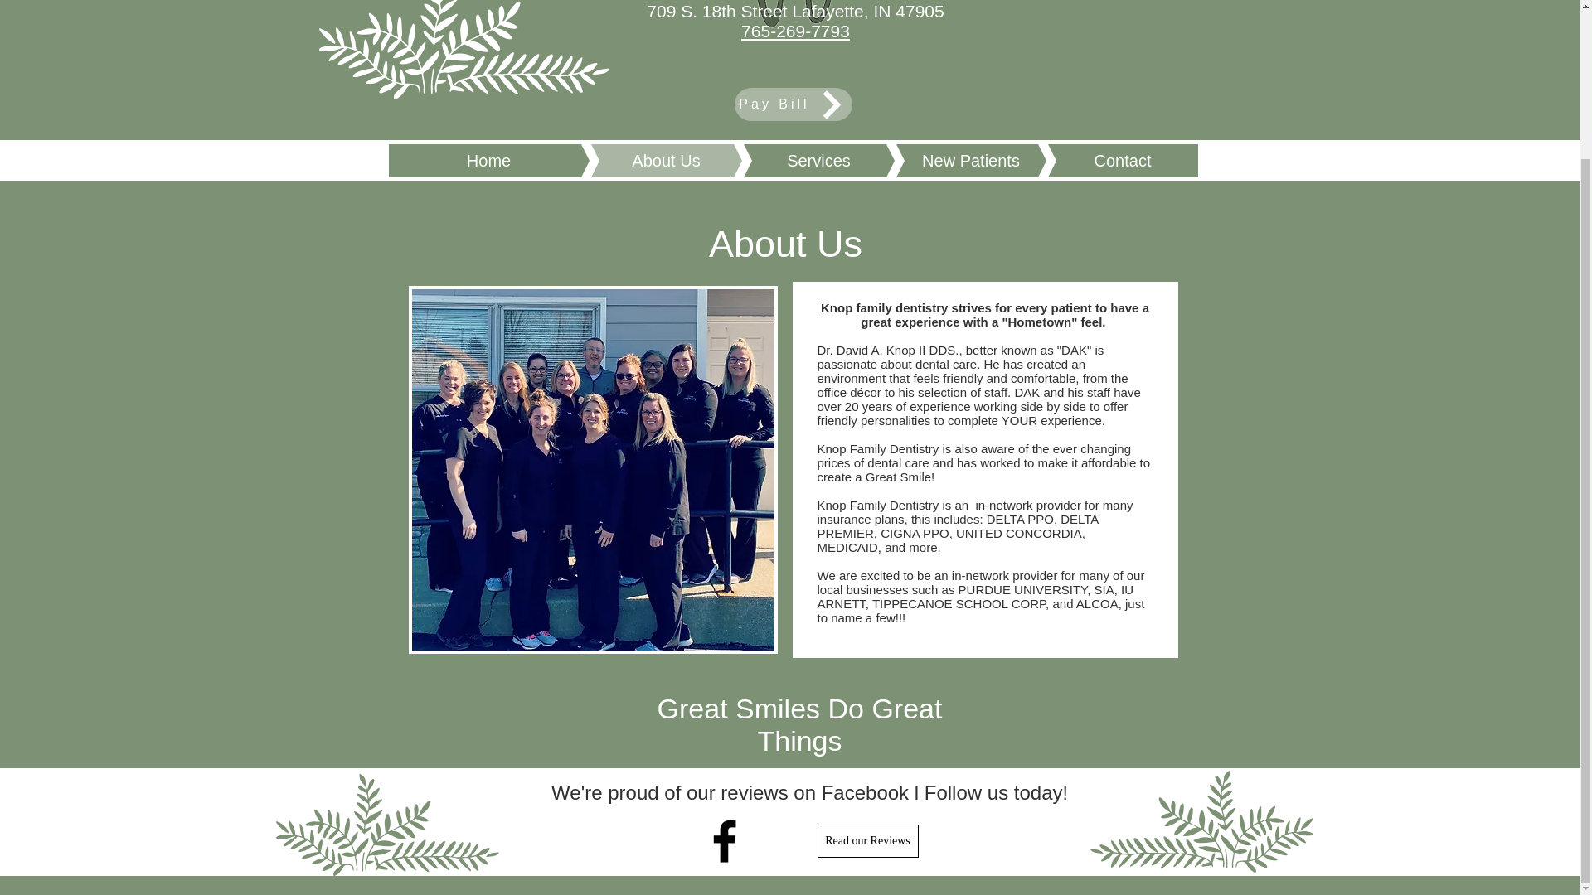 This screenshot has height=895, width=1592. What do you see at coordinates (793, 160) in the screenshot?
I see `Services` at bounding box center [793, 160].